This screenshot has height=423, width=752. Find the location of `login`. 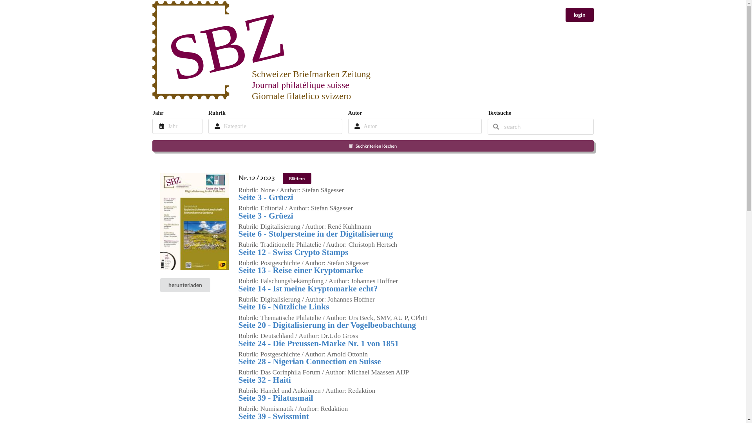

login is located at coordinates (580, 15).